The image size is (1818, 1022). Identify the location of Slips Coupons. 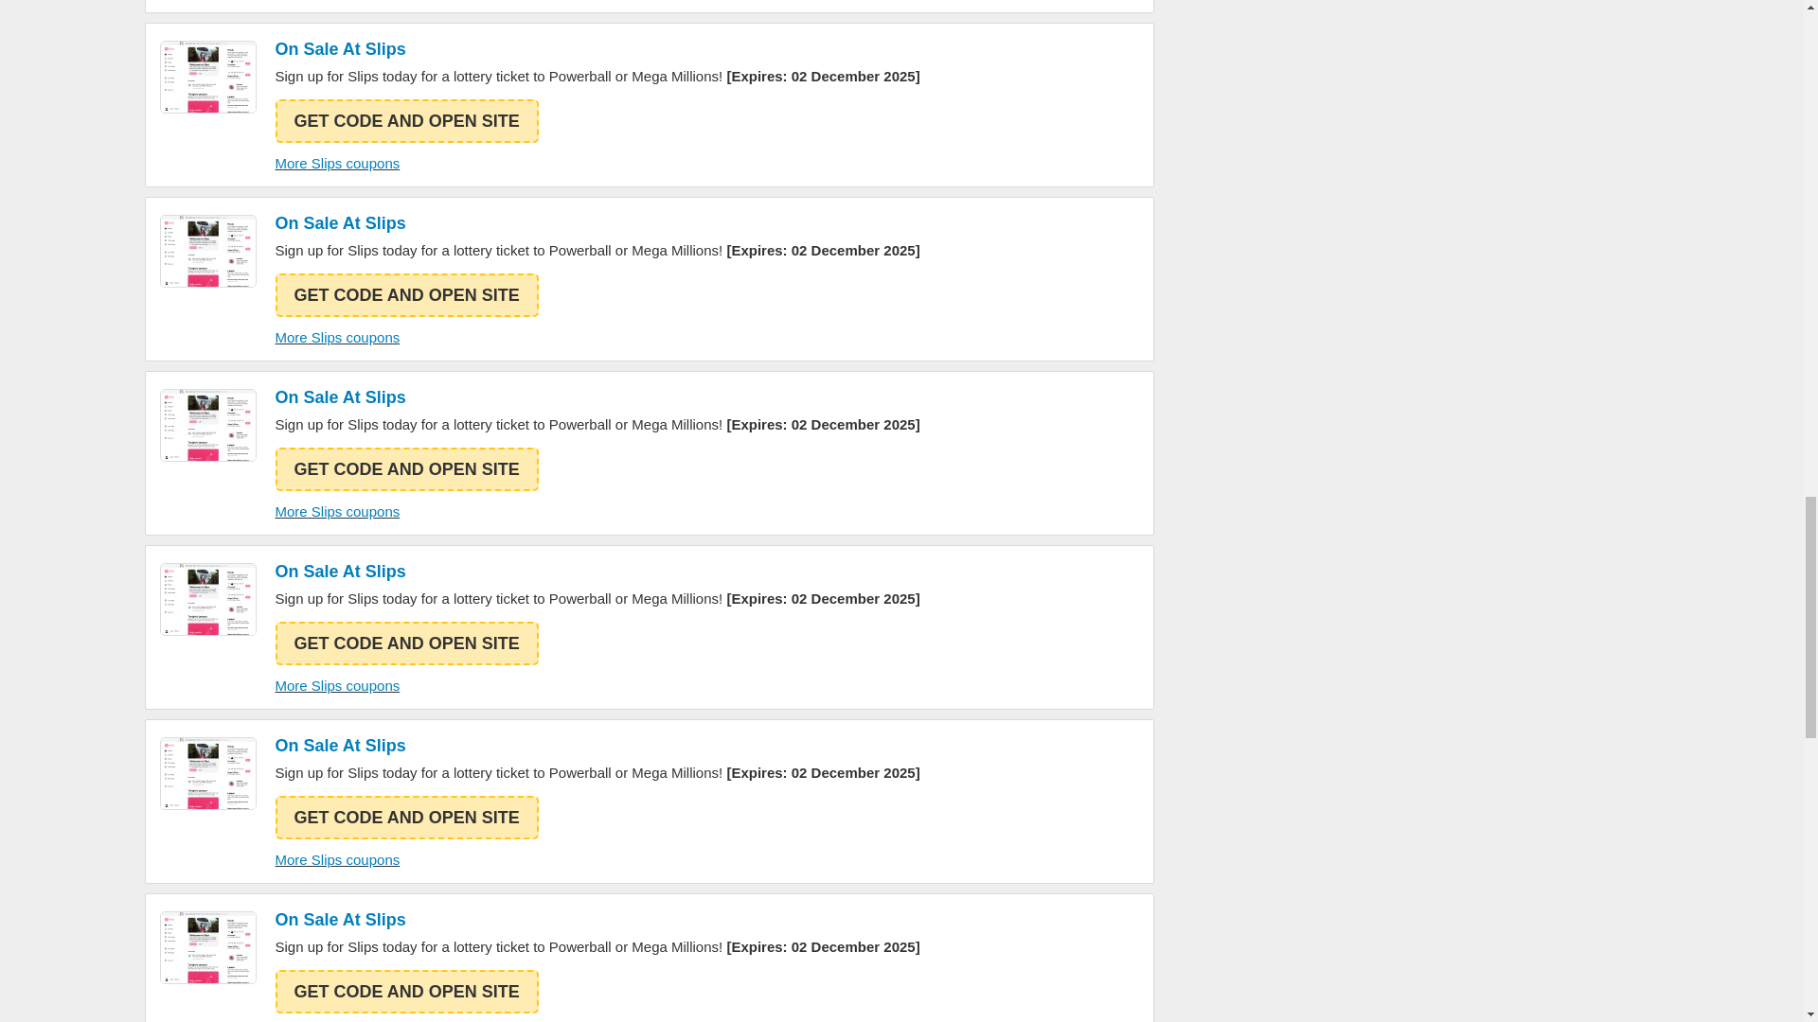
(207, 426).